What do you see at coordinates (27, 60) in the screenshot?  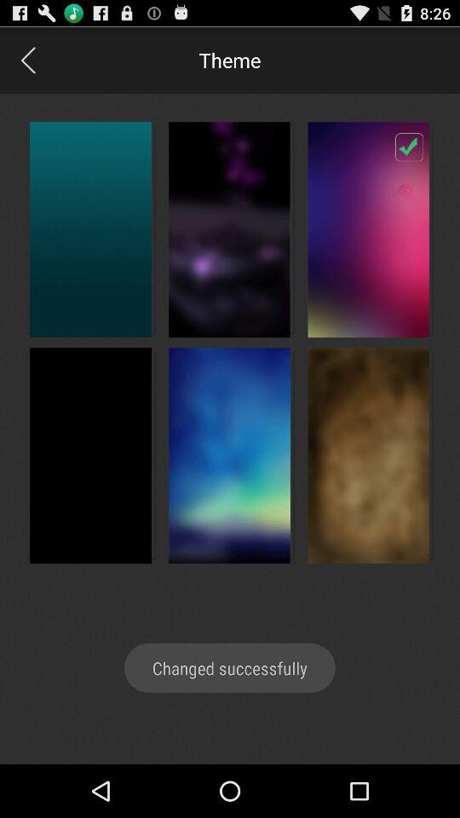 I see `go back` at bounding box center [27, 60].